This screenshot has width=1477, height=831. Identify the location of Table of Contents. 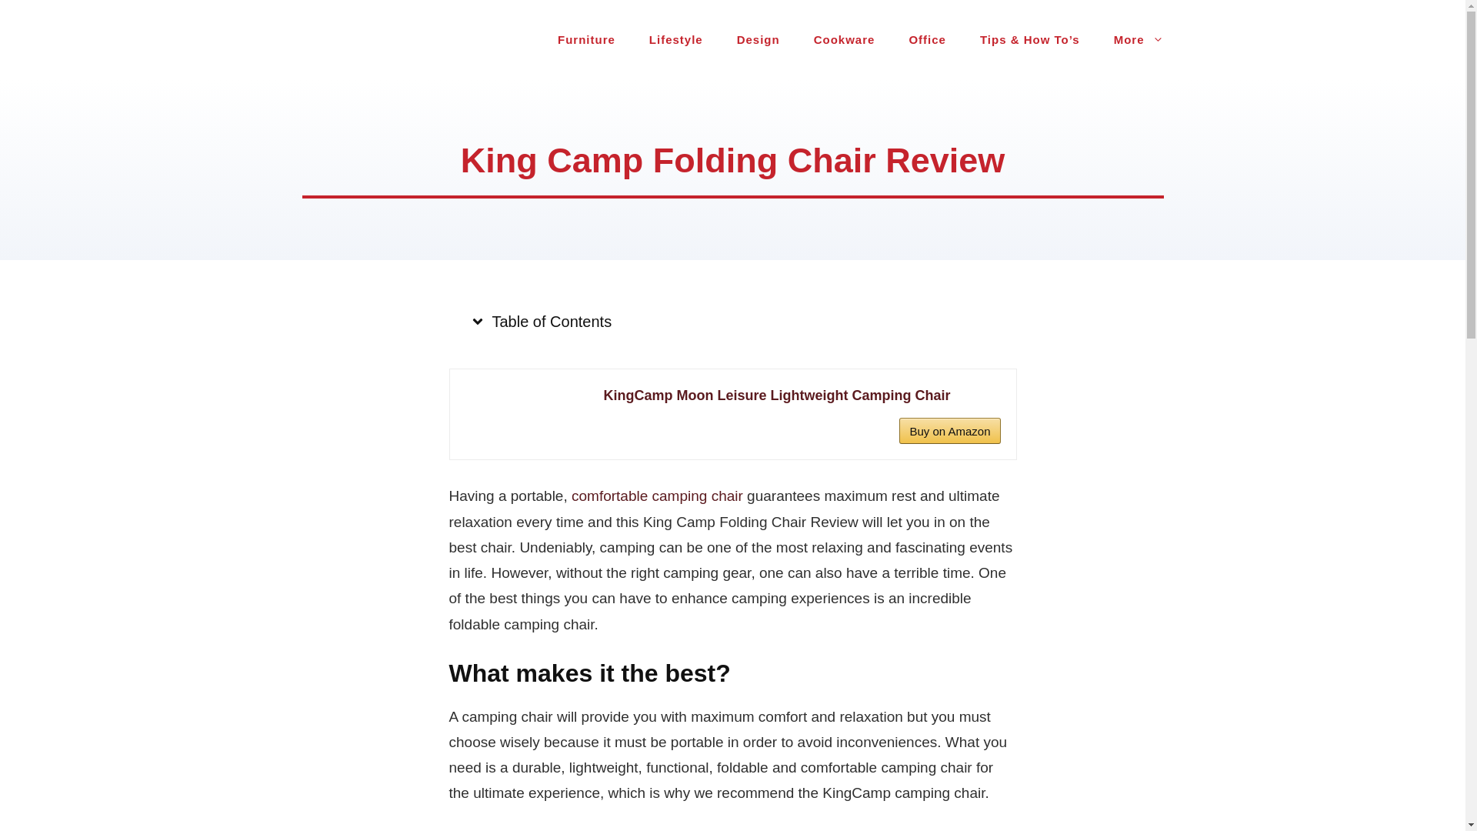
(540, 322).